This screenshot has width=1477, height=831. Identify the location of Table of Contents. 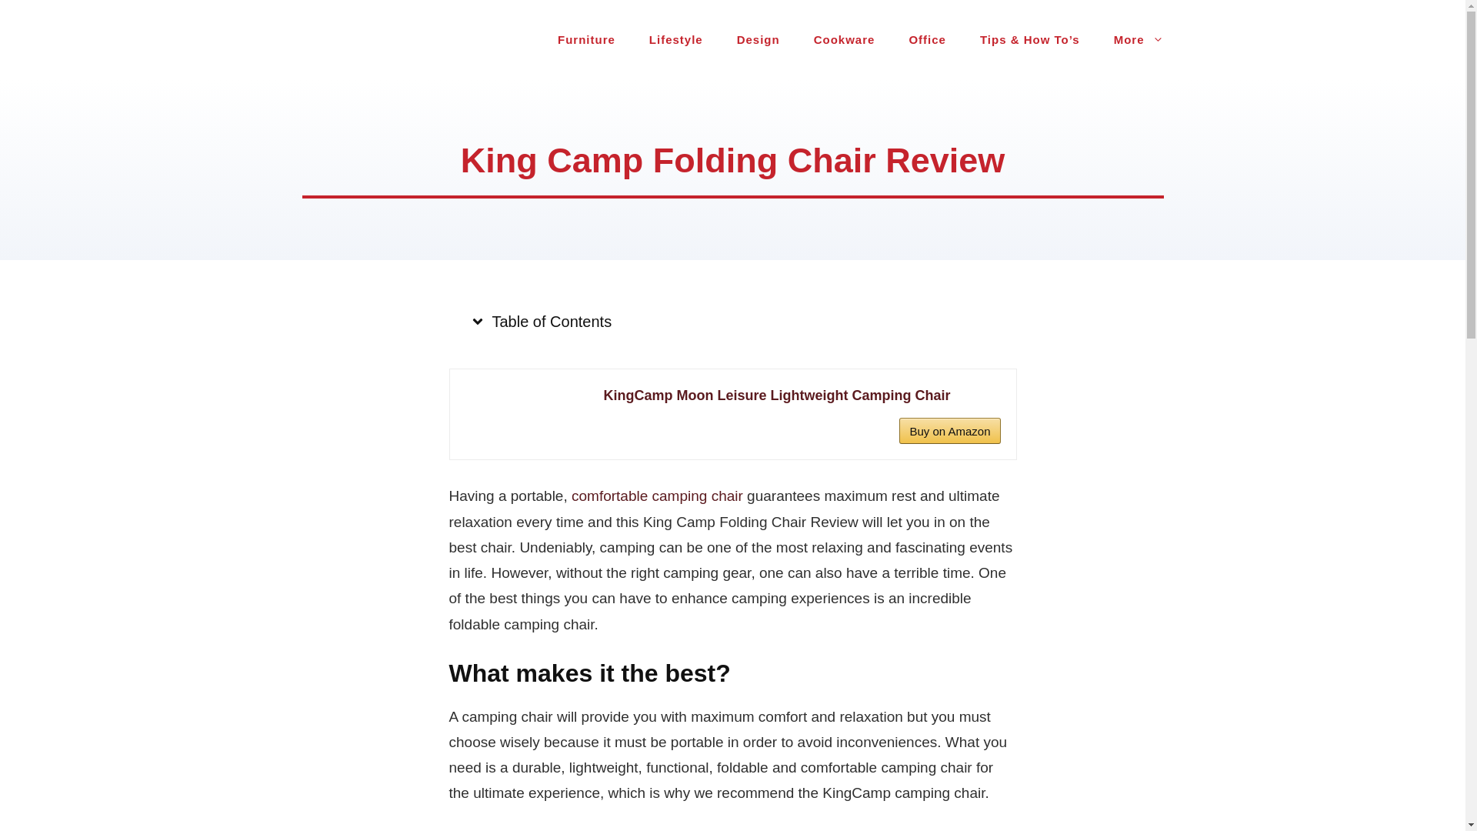
(540, 322).